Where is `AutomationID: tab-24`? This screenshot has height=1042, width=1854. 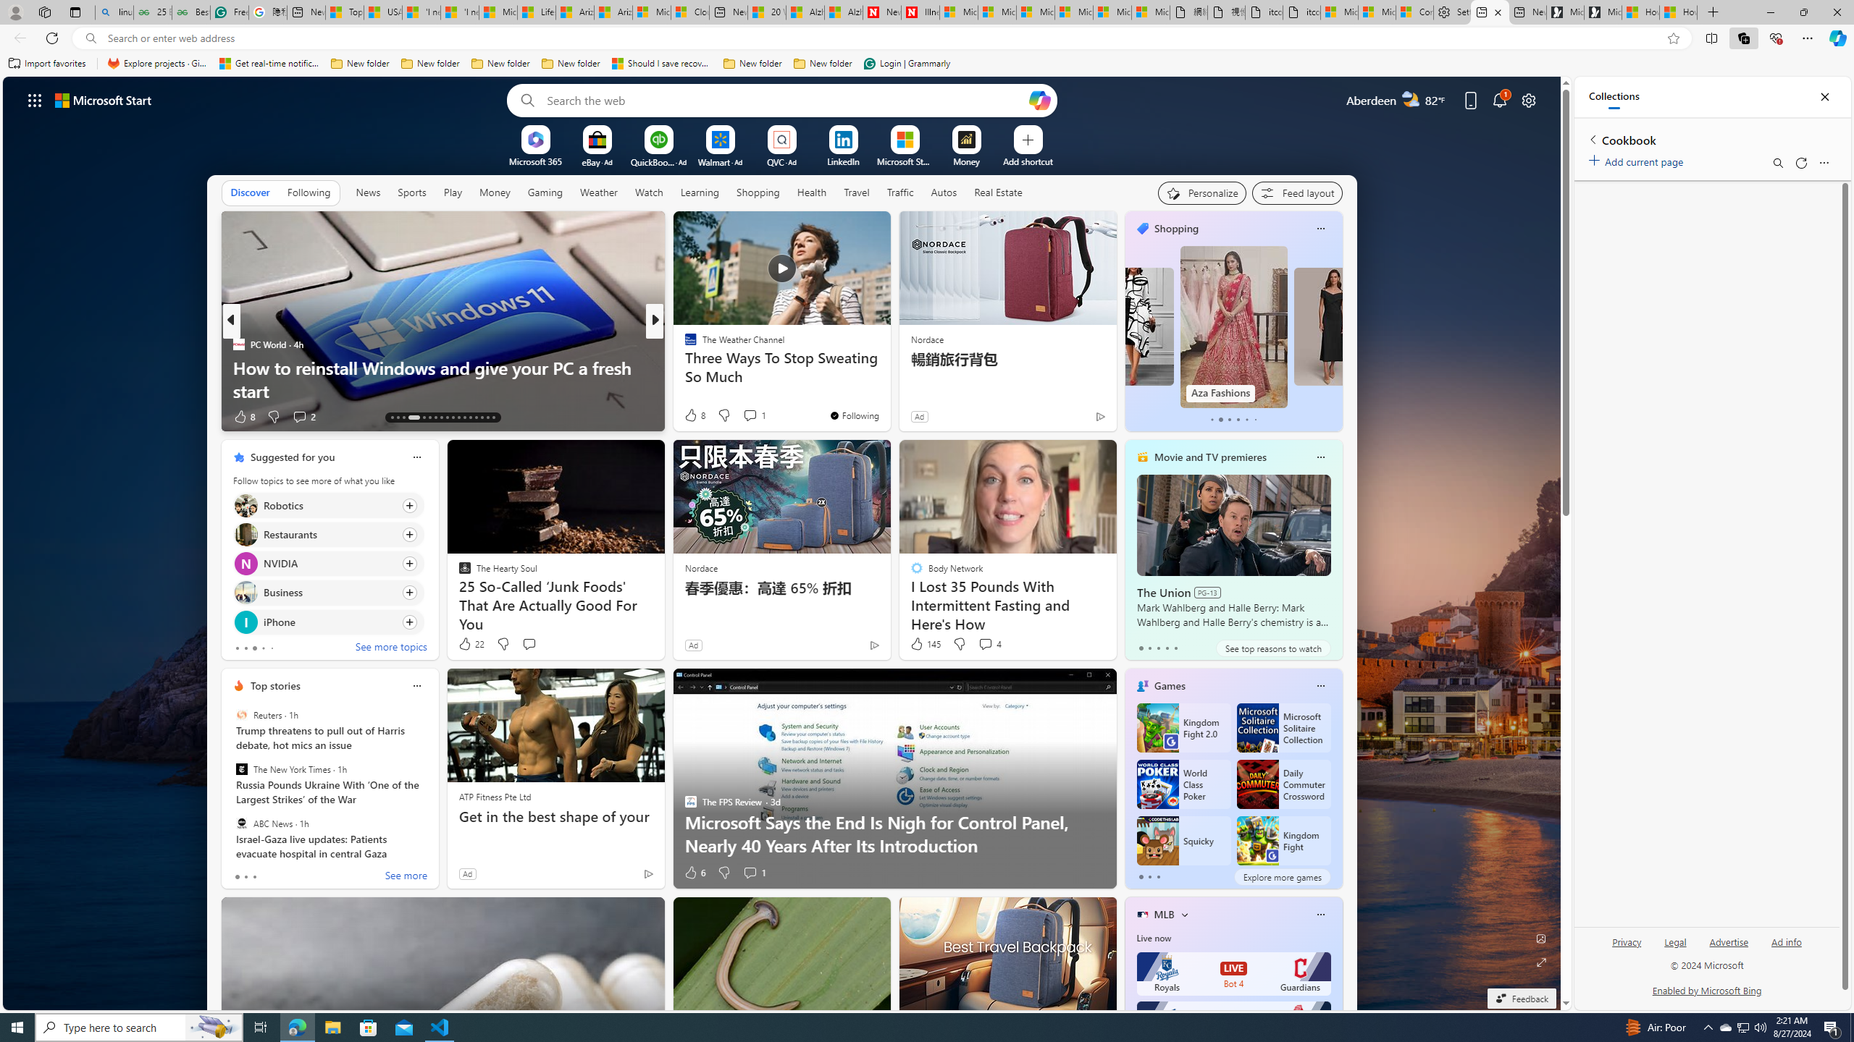 AutomationID: tab-24 is located at coordinates (464, 418).